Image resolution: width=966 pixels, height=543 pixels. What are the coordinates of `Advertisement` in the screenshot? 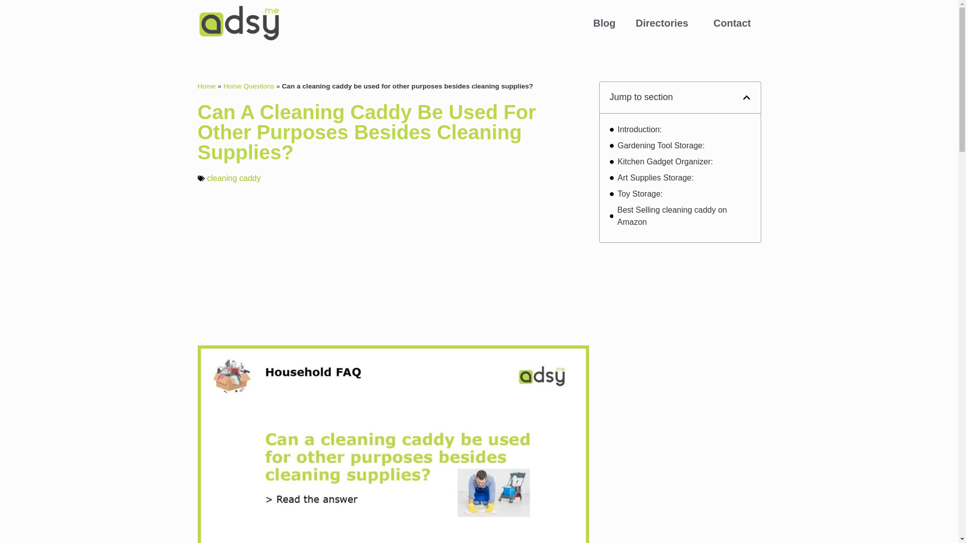 It's located at (392, 264).